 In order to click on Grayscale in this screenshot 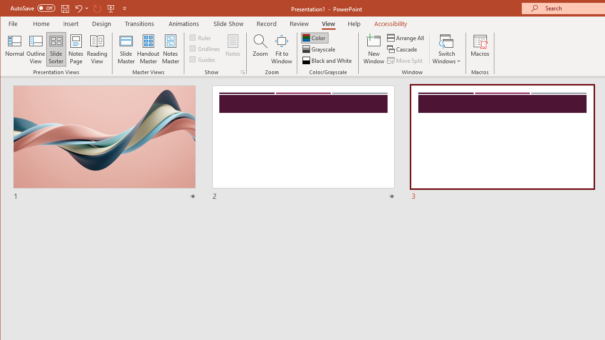, I will do `click(320, 49)`.